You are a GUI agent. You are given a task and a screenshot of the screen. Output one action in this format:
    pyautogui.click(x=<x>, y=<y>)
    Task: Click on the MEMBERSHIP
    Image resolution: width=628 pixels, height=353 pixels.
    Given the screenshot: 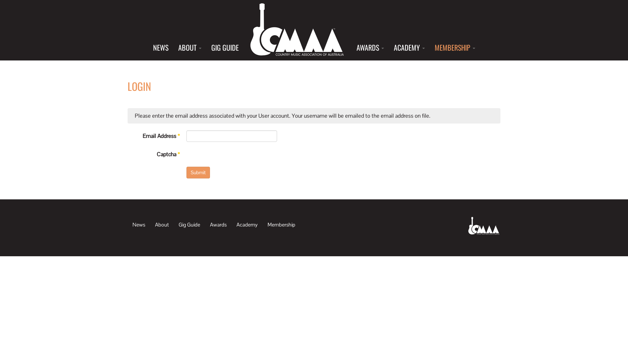 What is the action you would take?
    pyautogui.click(x=455, y=47)
    